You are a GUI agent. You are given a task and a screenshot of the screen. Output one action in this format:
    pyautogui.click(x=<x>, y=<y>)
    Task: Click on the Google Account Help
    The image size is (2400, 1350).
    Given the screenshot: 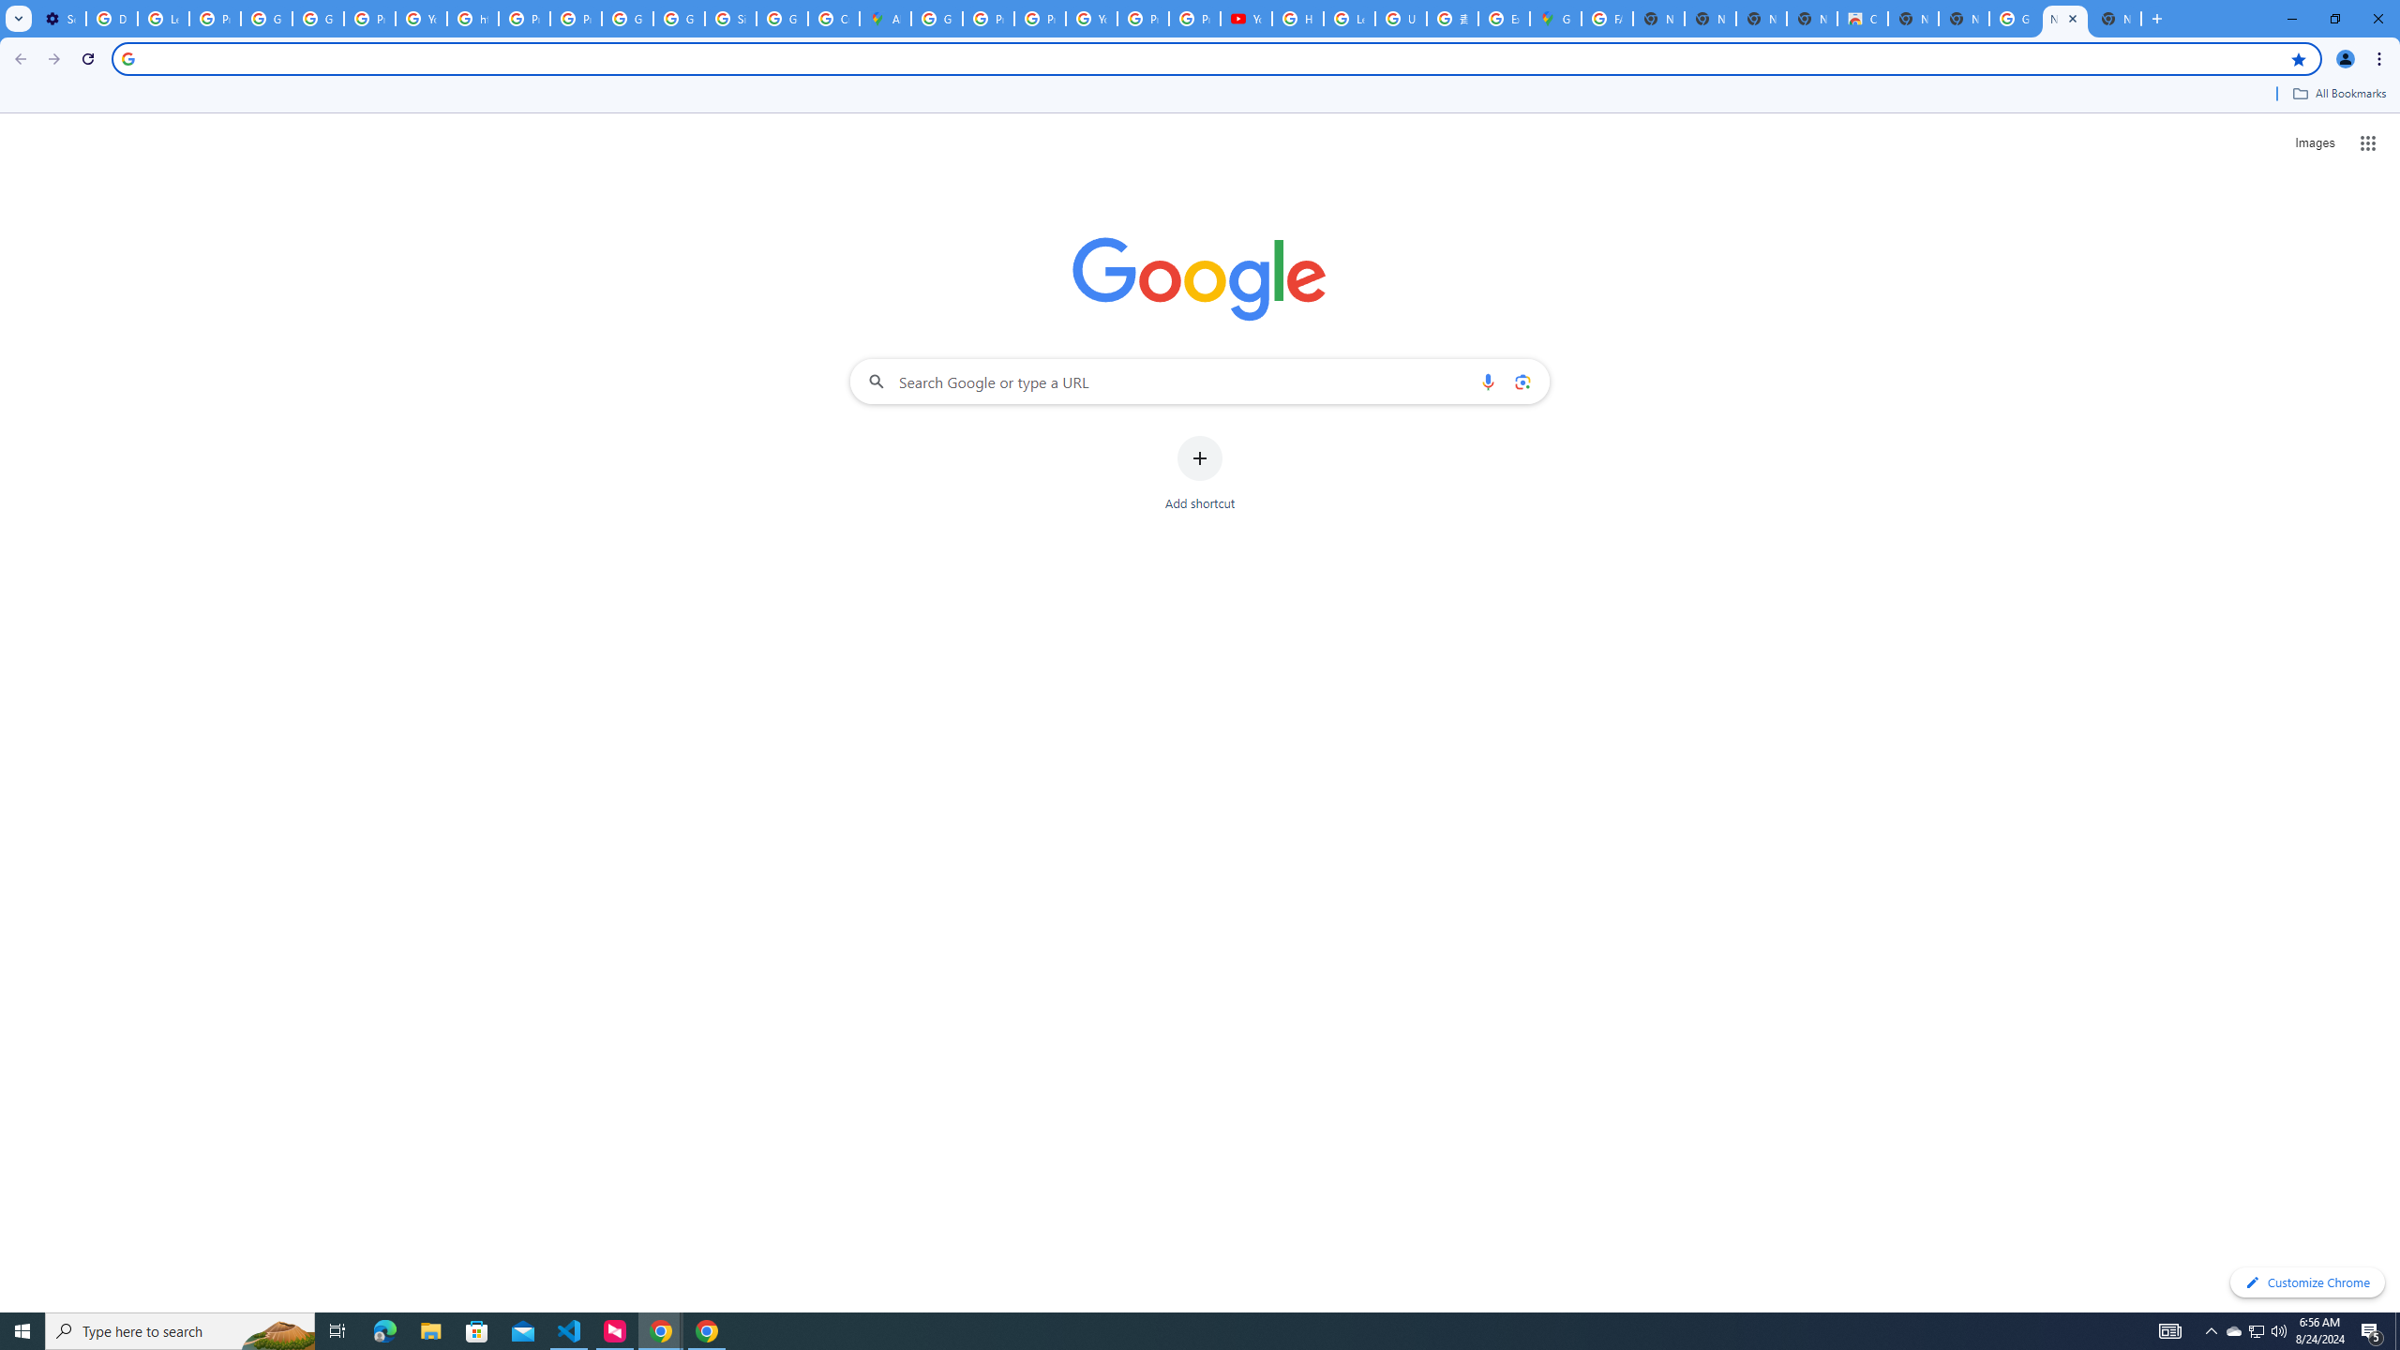 What is the action you would take?
    pyautogui.click(x=266, y=19)
    